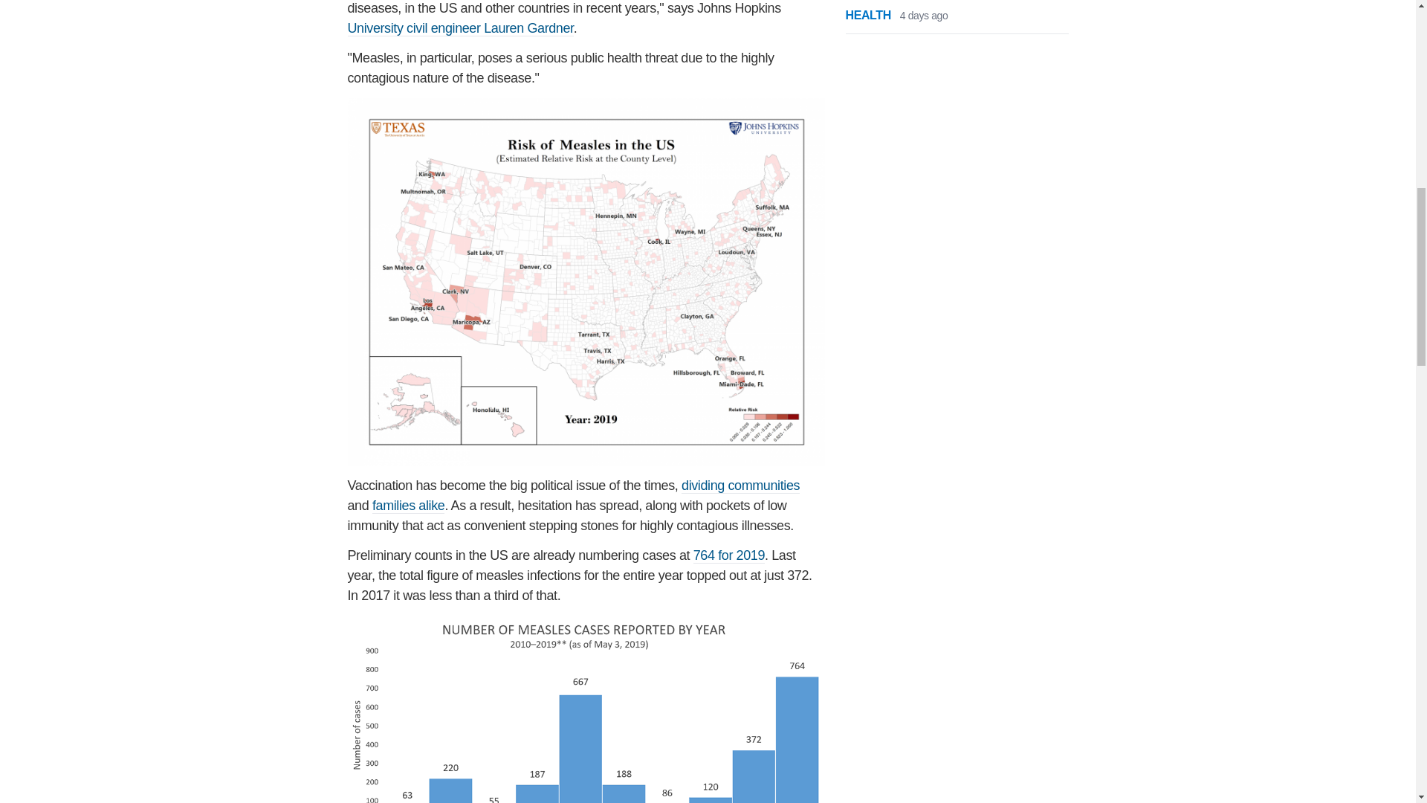 Image resolution: width=1427 pixels, height=803 pixels. Describe the element at coordinates (461, 28) in the screenshot. I see `University civil engineer Lauren Gardner` at that location.